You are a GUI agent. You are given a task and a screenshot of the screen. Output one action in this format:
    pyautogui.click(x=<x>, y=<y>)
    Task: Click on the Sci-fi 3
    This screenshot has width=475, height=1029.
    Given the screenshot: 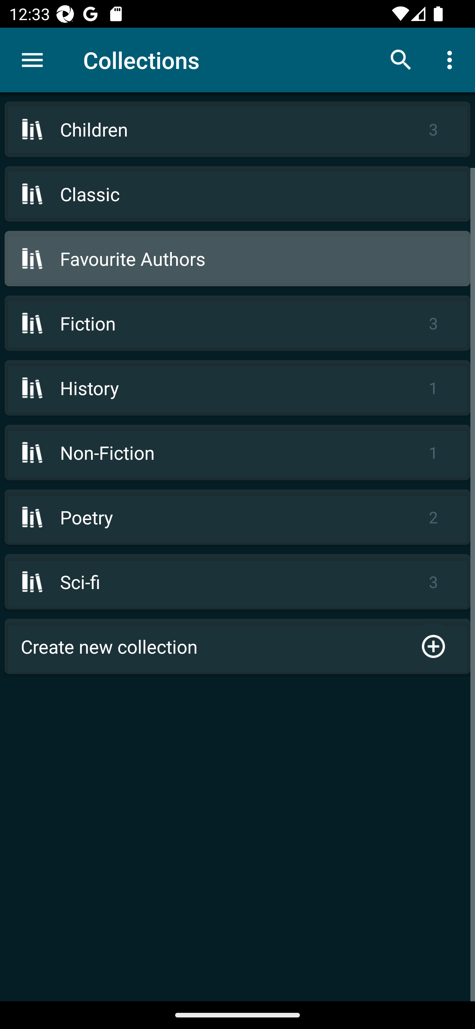 What is the action you would take?
    pyautogui.click(x=237, y=581)
    